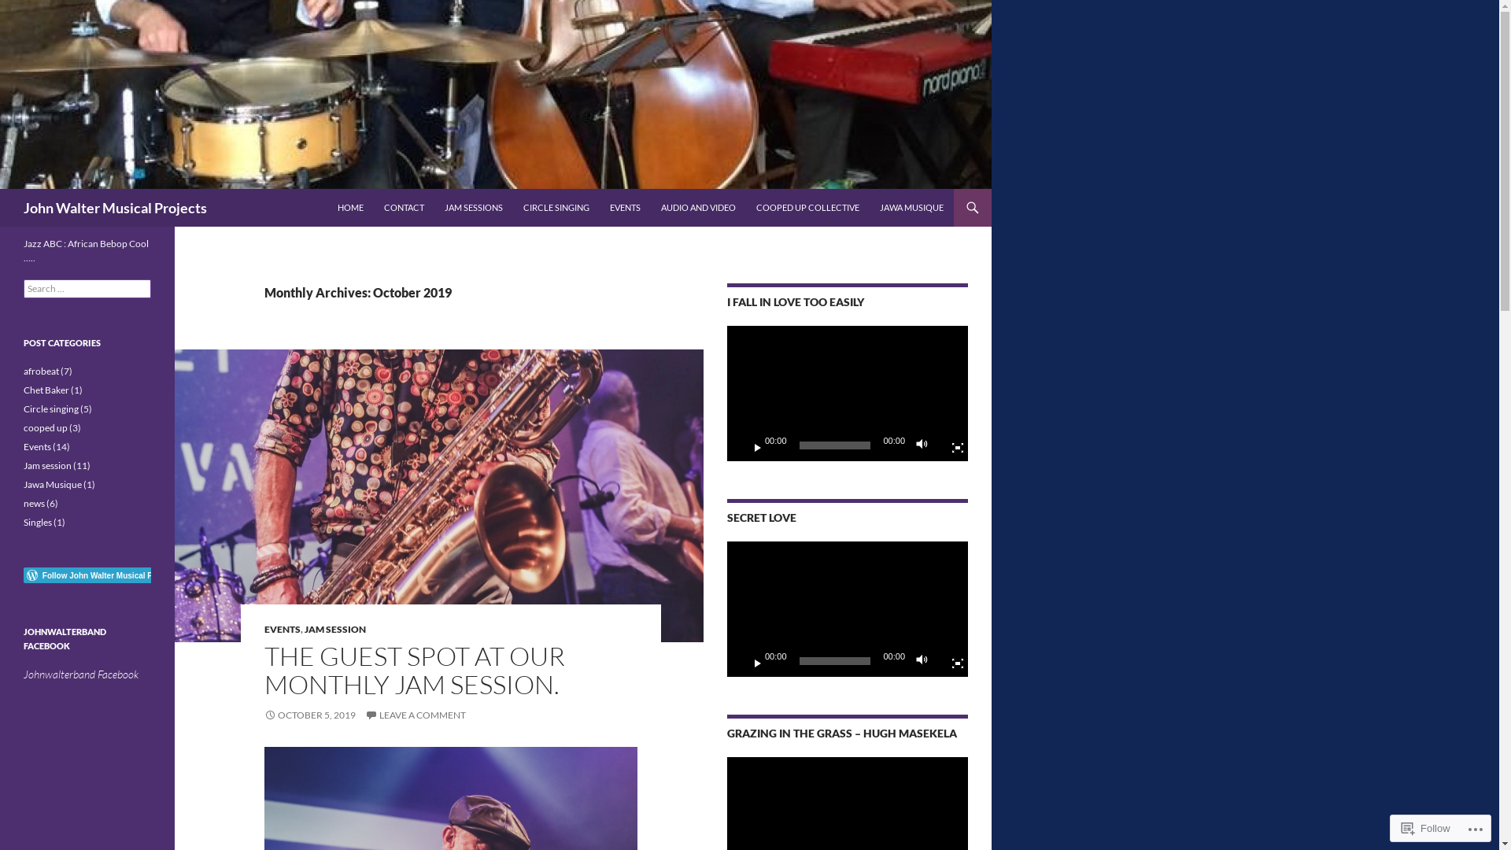 The height and width of the screenshot is (850, 1511). What do you see at coordinates (951, 445) in the screenshot?
I see `Fullscreen` at bounding box center [951, 445].